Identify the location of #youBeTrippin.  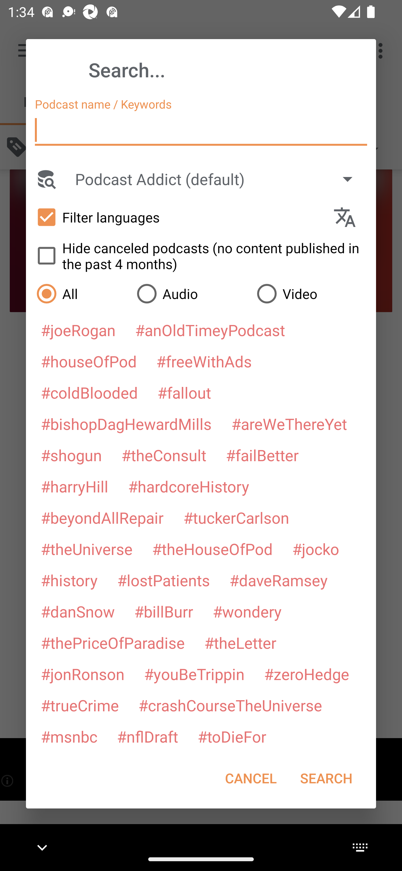
(194, 674).